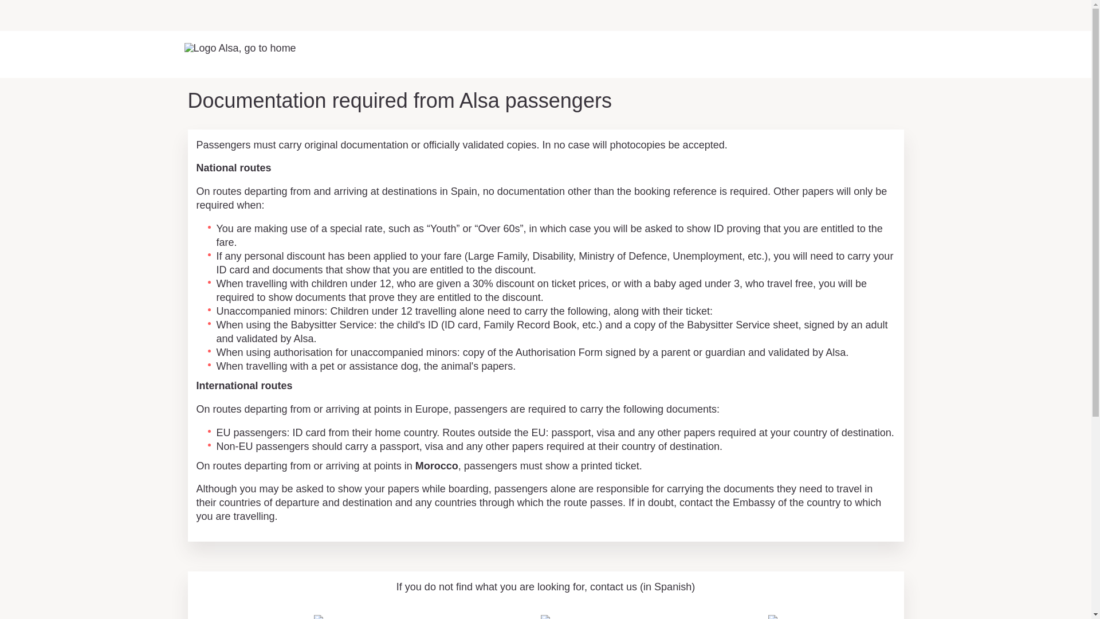 Image resolution: width=1100 pixels, height=619 pixels. I want to click on Share, so click(895, 562).